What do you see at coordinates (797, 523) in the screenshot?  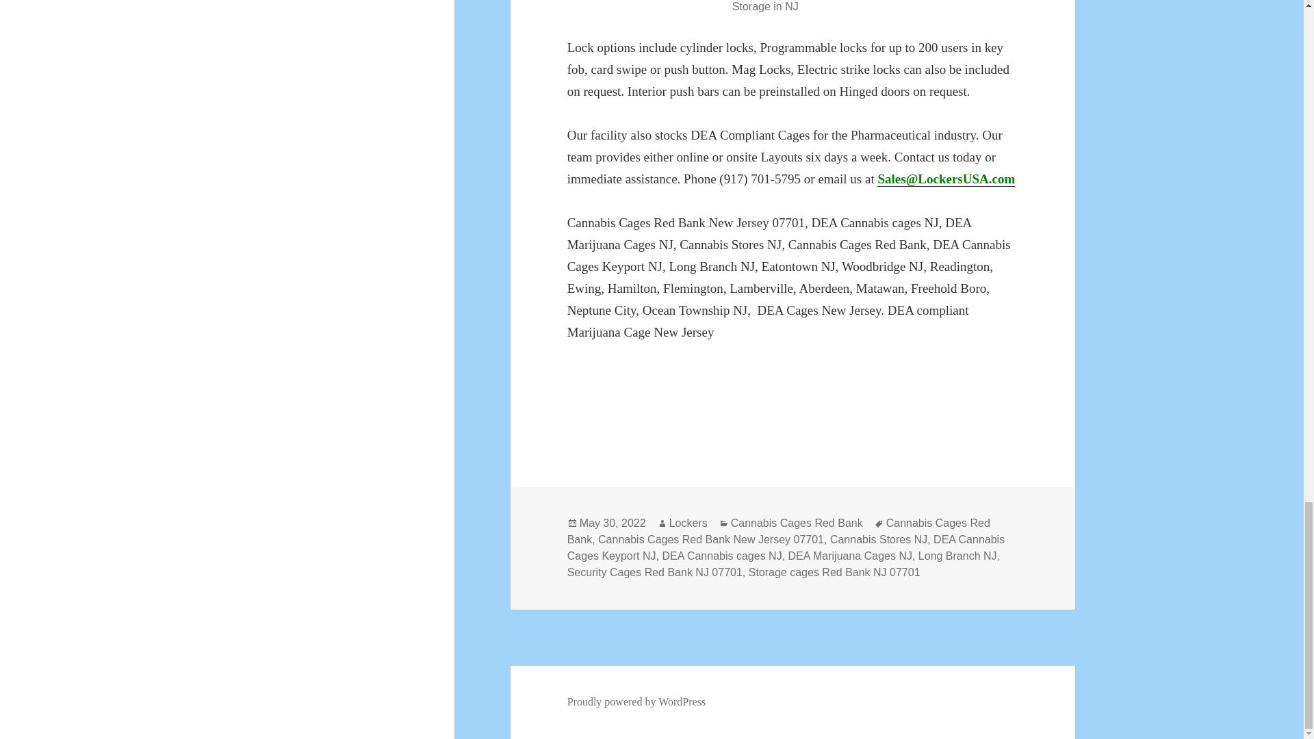 I see `Cannabis Cages Red Bank` at bounding box center [797, 523].